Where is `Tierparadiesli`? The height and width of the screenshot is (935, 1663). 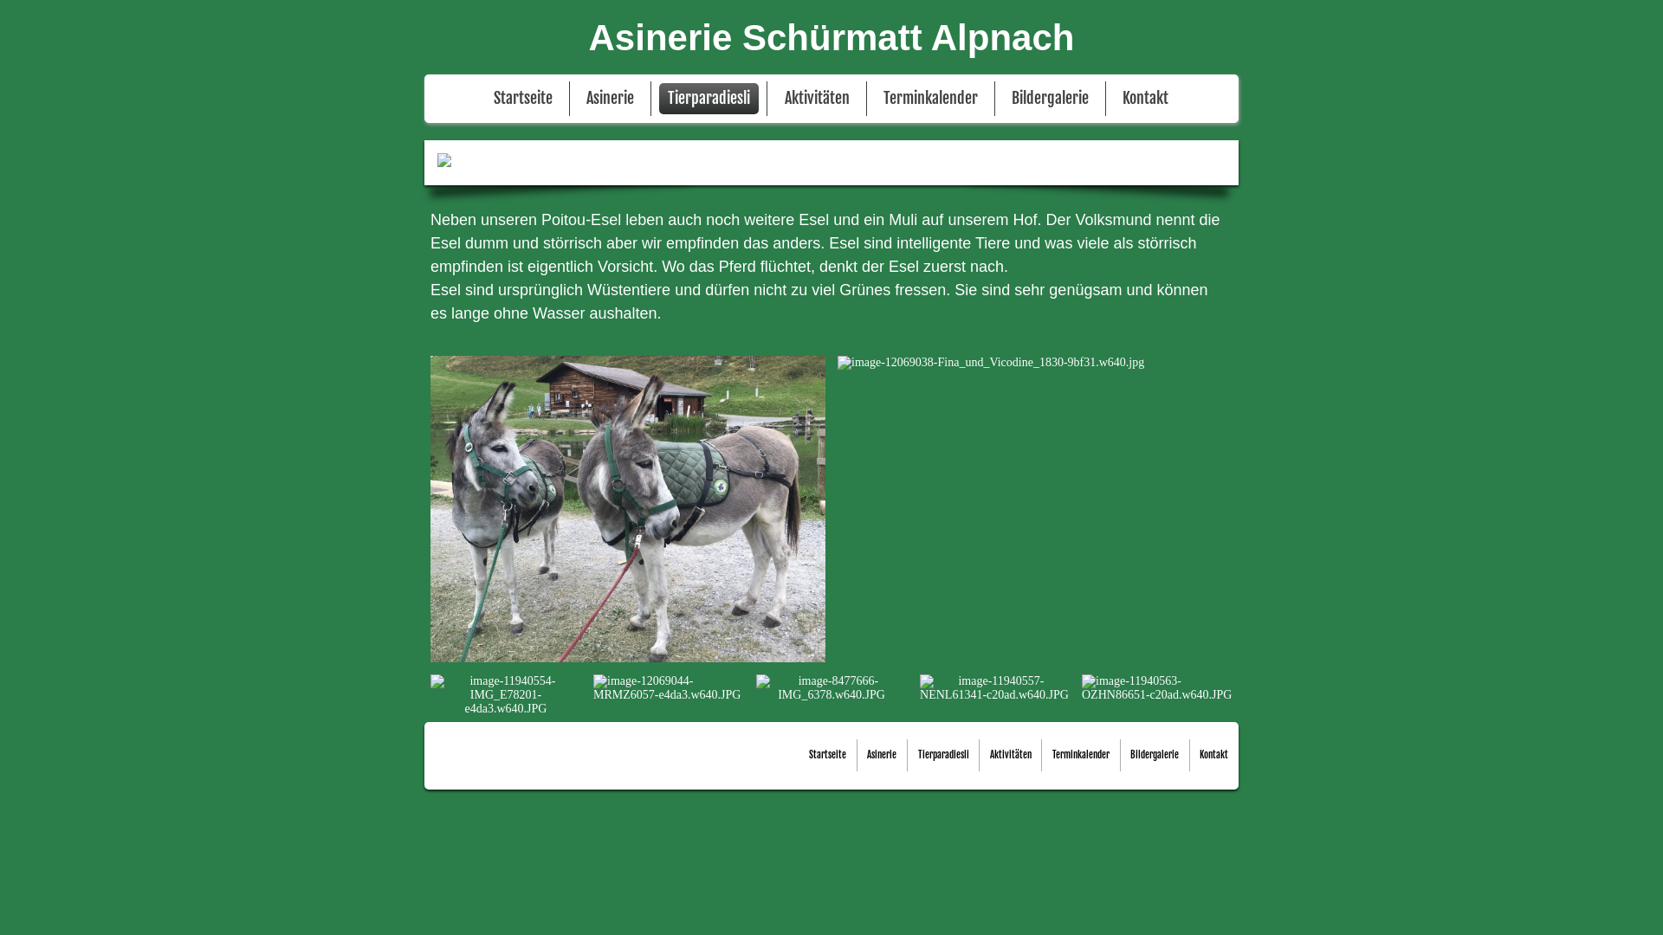 Tierparadiesli is located at coordinates (944, 755).